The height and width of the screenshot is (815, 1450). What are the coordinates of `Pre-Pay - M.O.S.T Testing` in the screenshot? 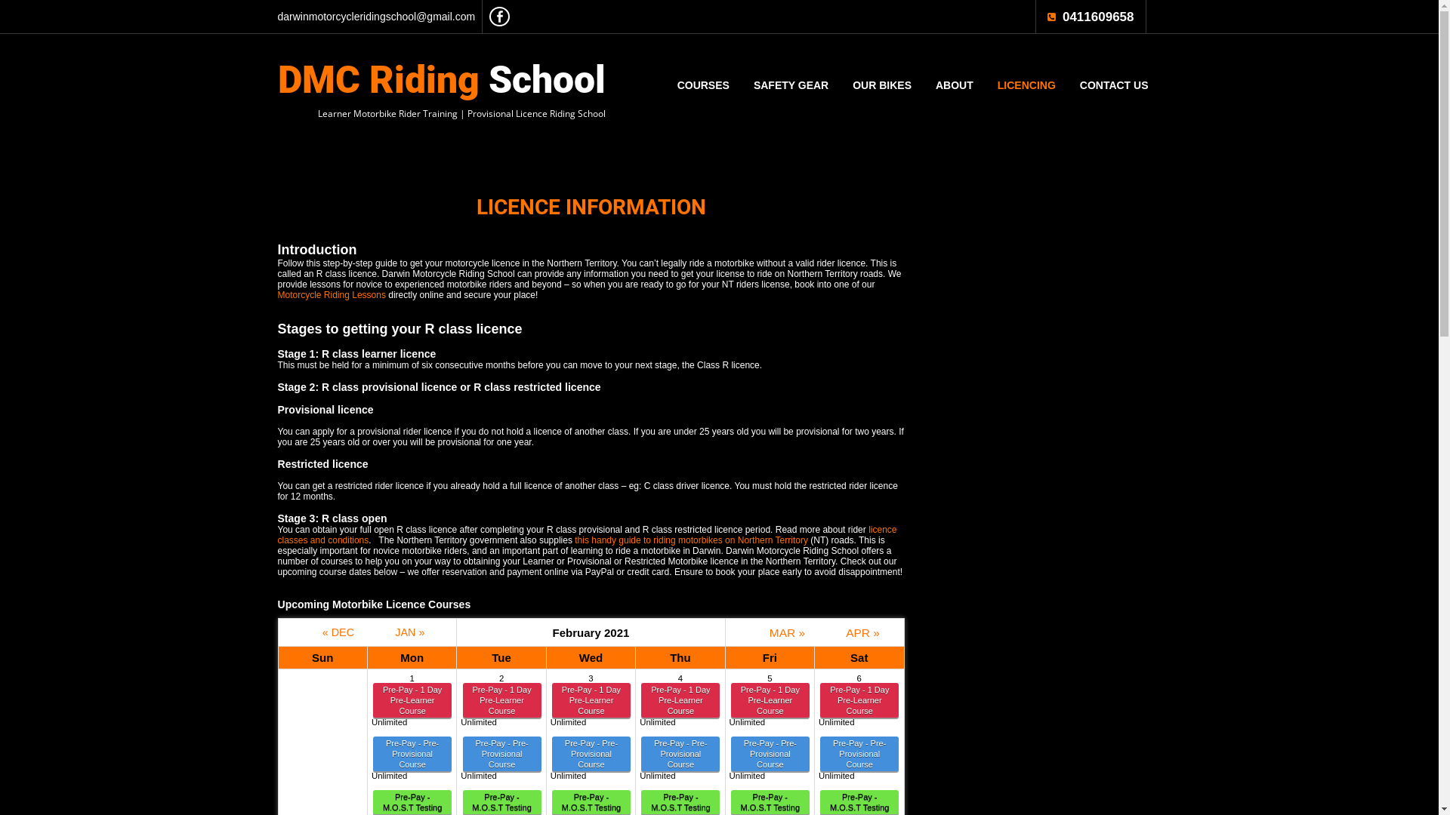 It's located at (770, 802).